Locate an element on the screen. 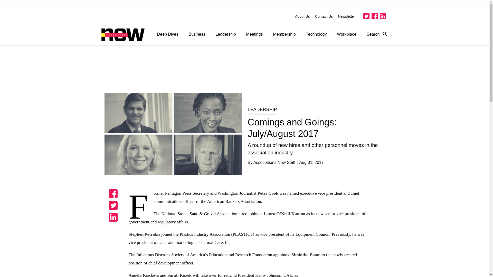  Deep Dives is located at coordinates (167, 34).